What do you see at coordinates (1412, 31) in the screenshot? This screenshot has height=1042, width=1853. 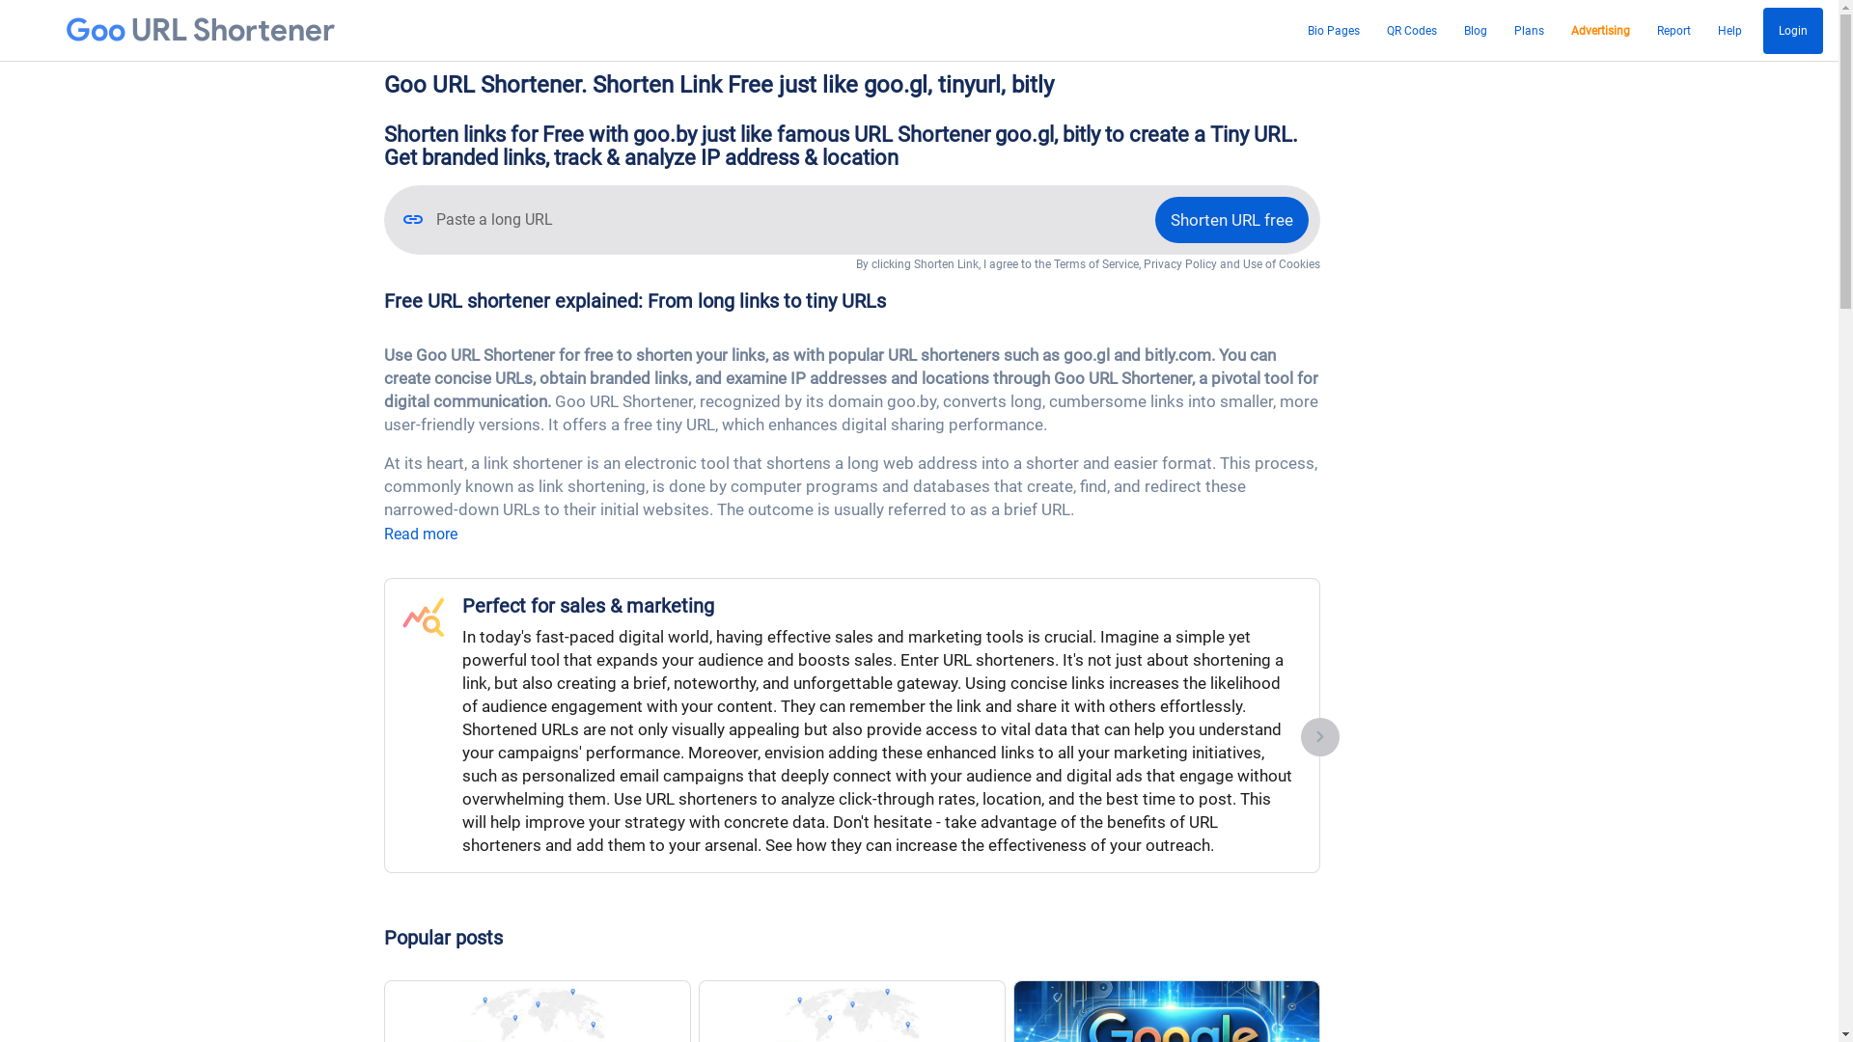 I see `QR Codes` at bounding box center [1412, 31].